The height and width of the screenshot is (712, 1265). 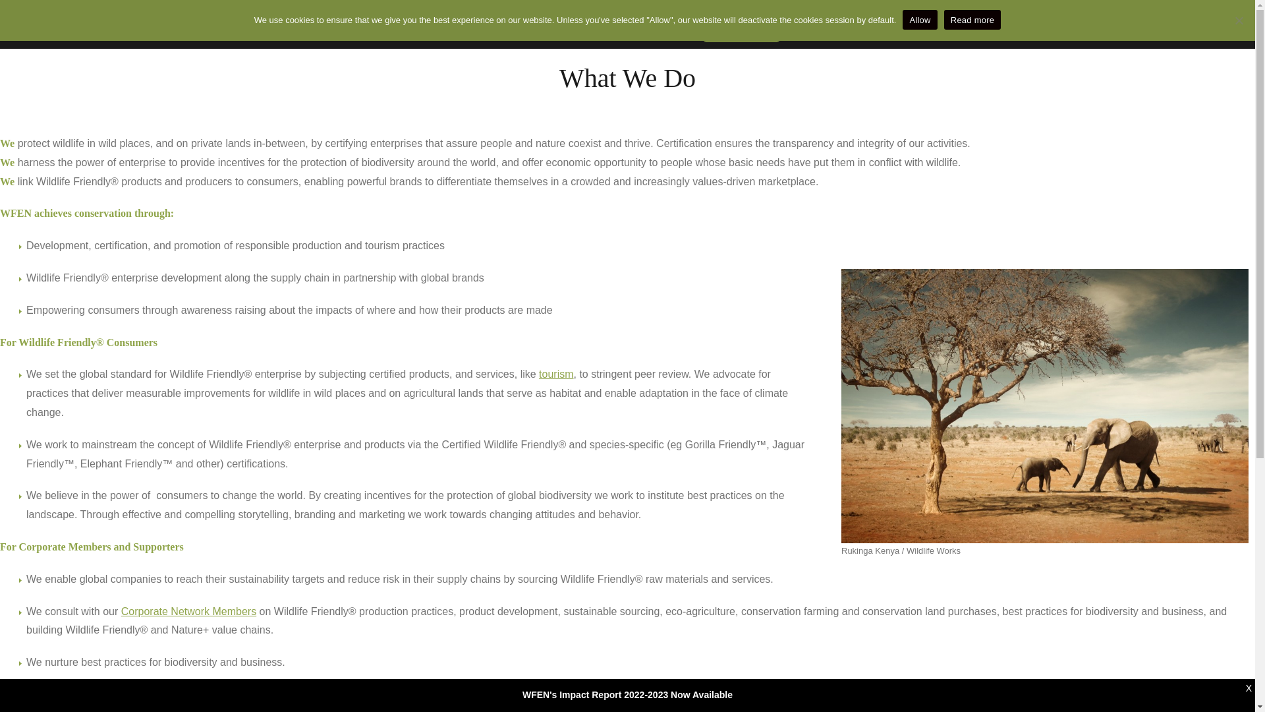 What do you see at coordinates (530, 22) in the screenshot?
I see `Partner with WFEN` at bounding box center [530, 22].